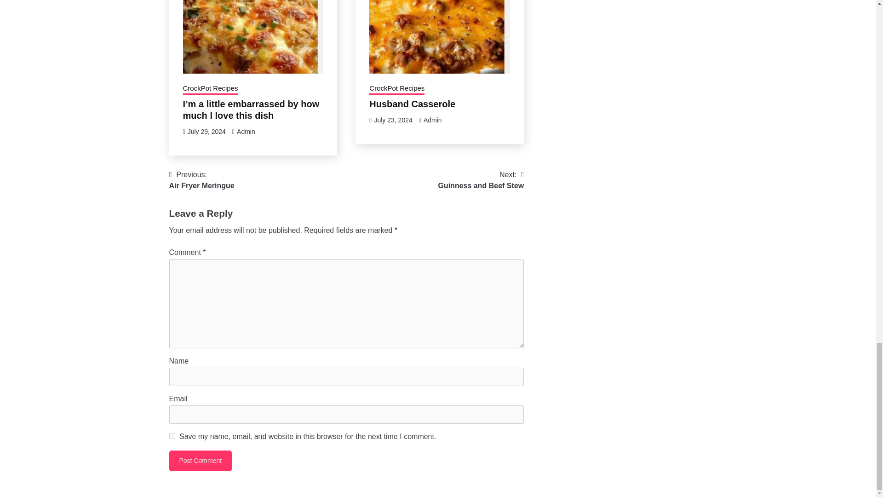 This screenshot has width=883, height=497. Describe the element at coordinates (246, 131) in the screenshot. I see `Admin` at that location.